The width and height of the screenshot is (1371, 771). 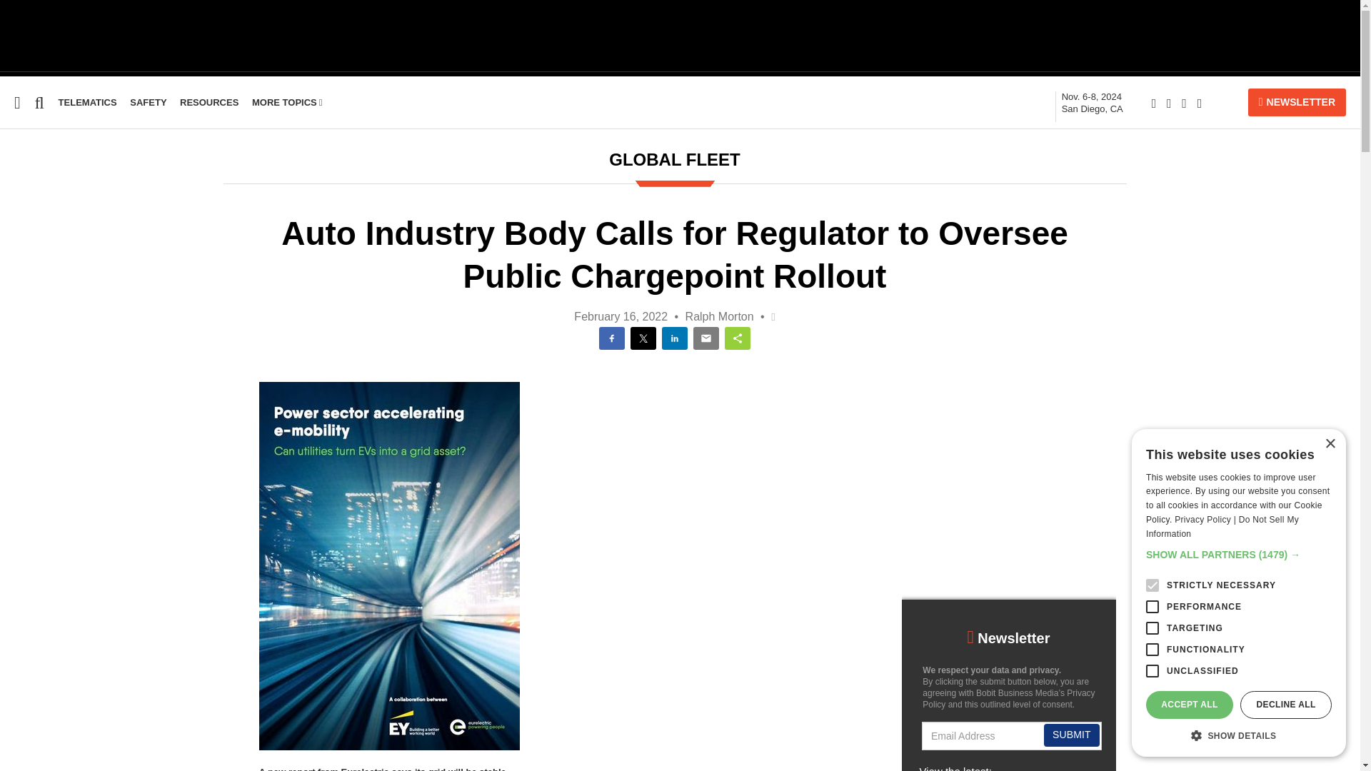 I want to click on SAFETY, so click(x=148, y=103).